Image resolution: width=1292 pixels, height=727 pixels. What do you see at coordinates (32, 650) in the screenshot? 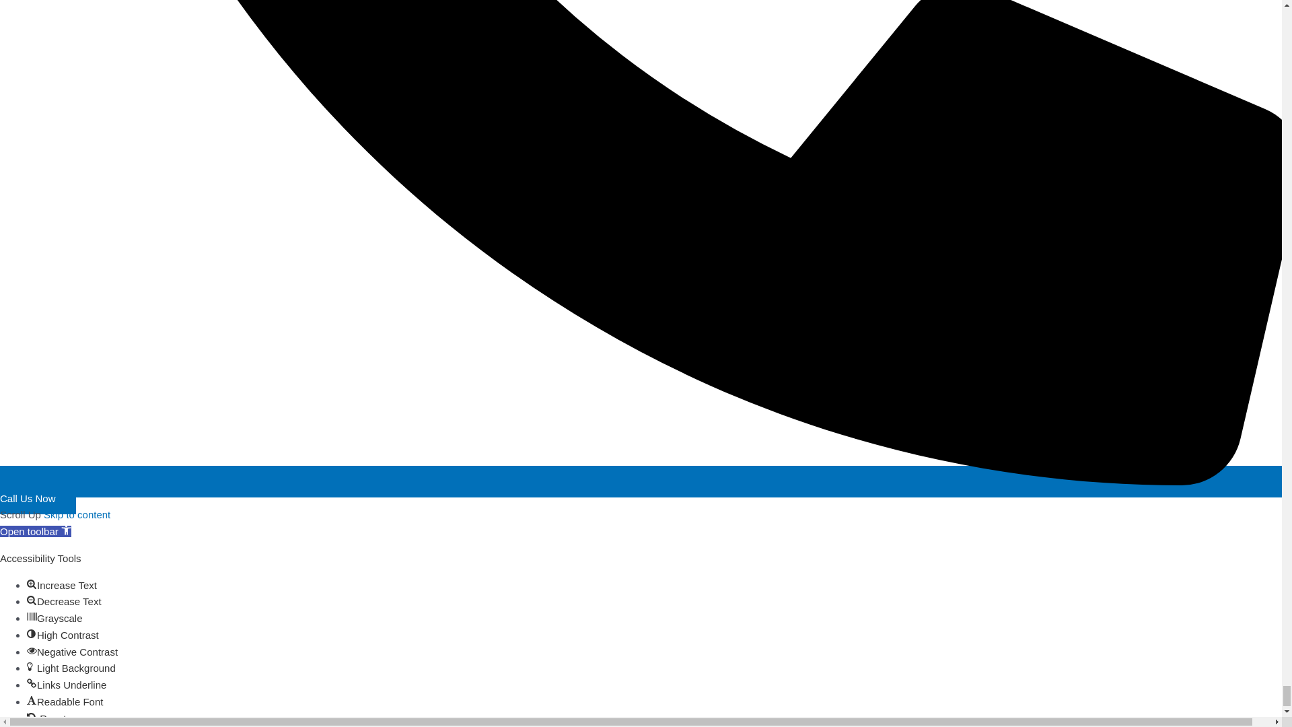
I see `Negative Contrast` at bounding box center [32, 650].